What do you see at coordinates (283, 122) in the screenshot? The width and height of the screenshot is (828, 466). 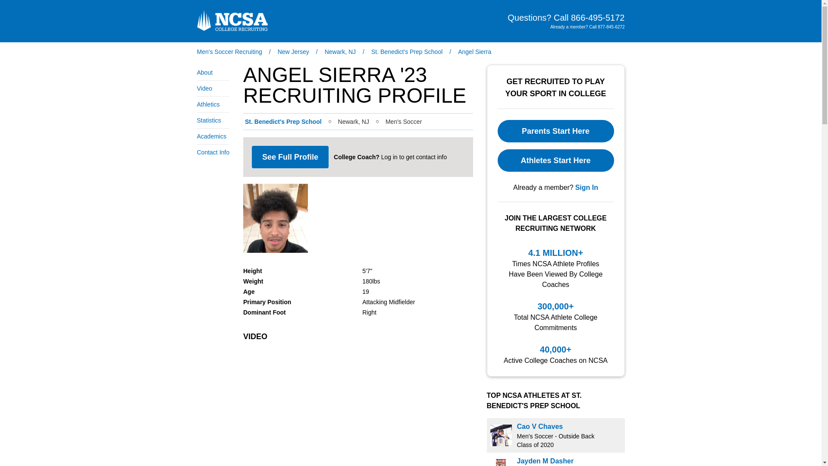 I see `St. Benedict's Prep School` at bounding box center [283, 122].